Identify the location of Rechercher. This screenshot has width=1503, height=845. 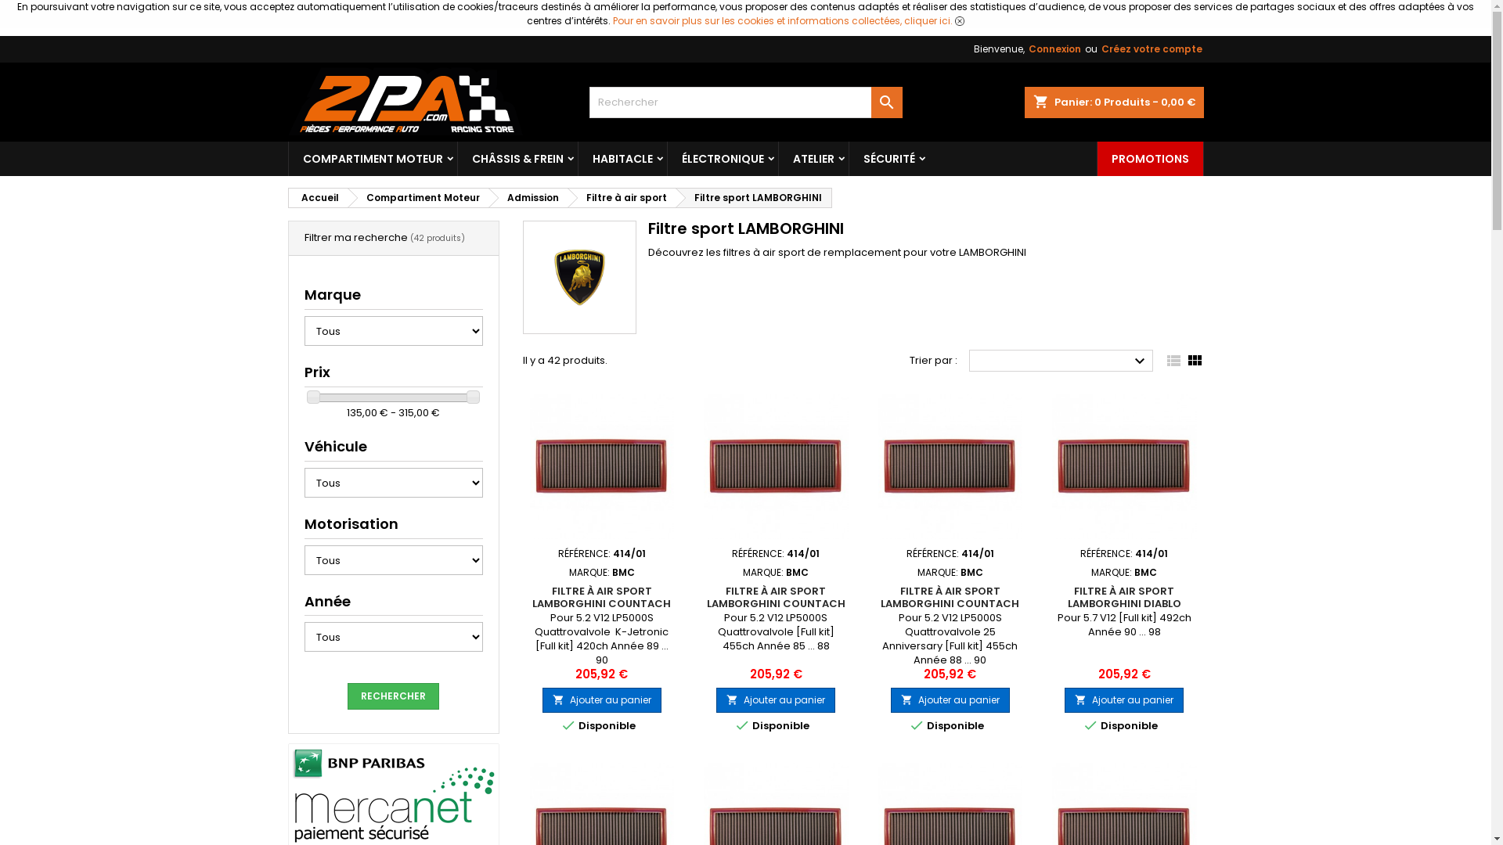
(393, 696).